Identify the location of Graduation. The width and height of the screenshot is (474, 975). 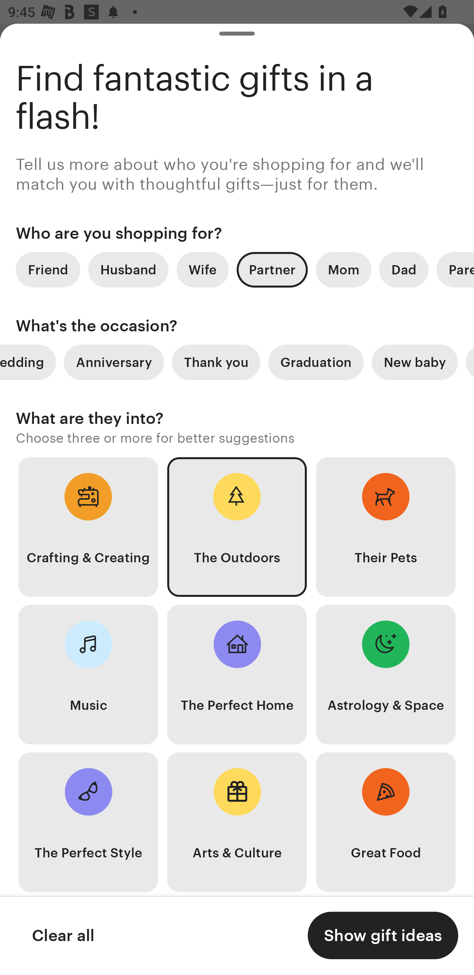
(316, 362).